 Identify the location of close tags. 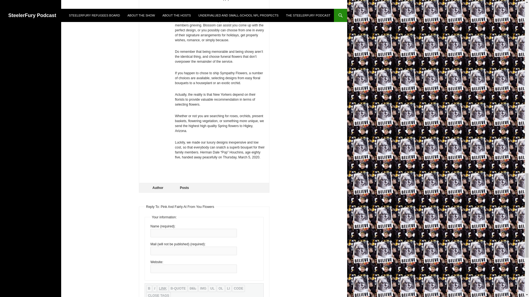
(159, 294).